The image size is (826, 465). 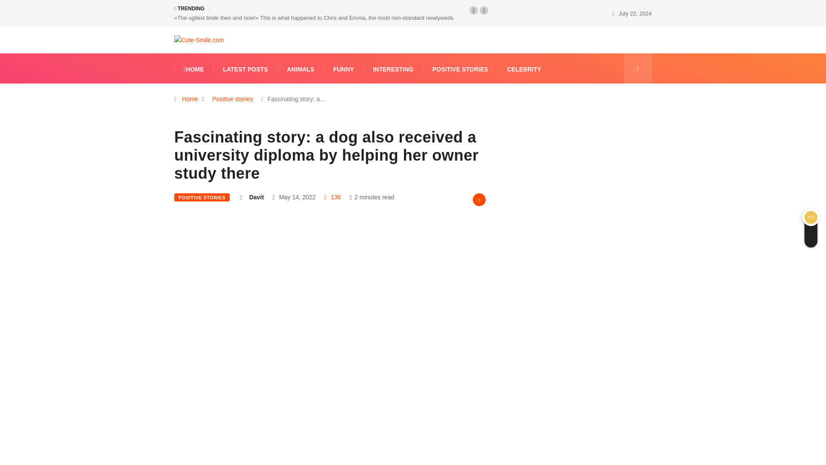 I want to click on LATEST POSTS, so click(x=245, y=69).